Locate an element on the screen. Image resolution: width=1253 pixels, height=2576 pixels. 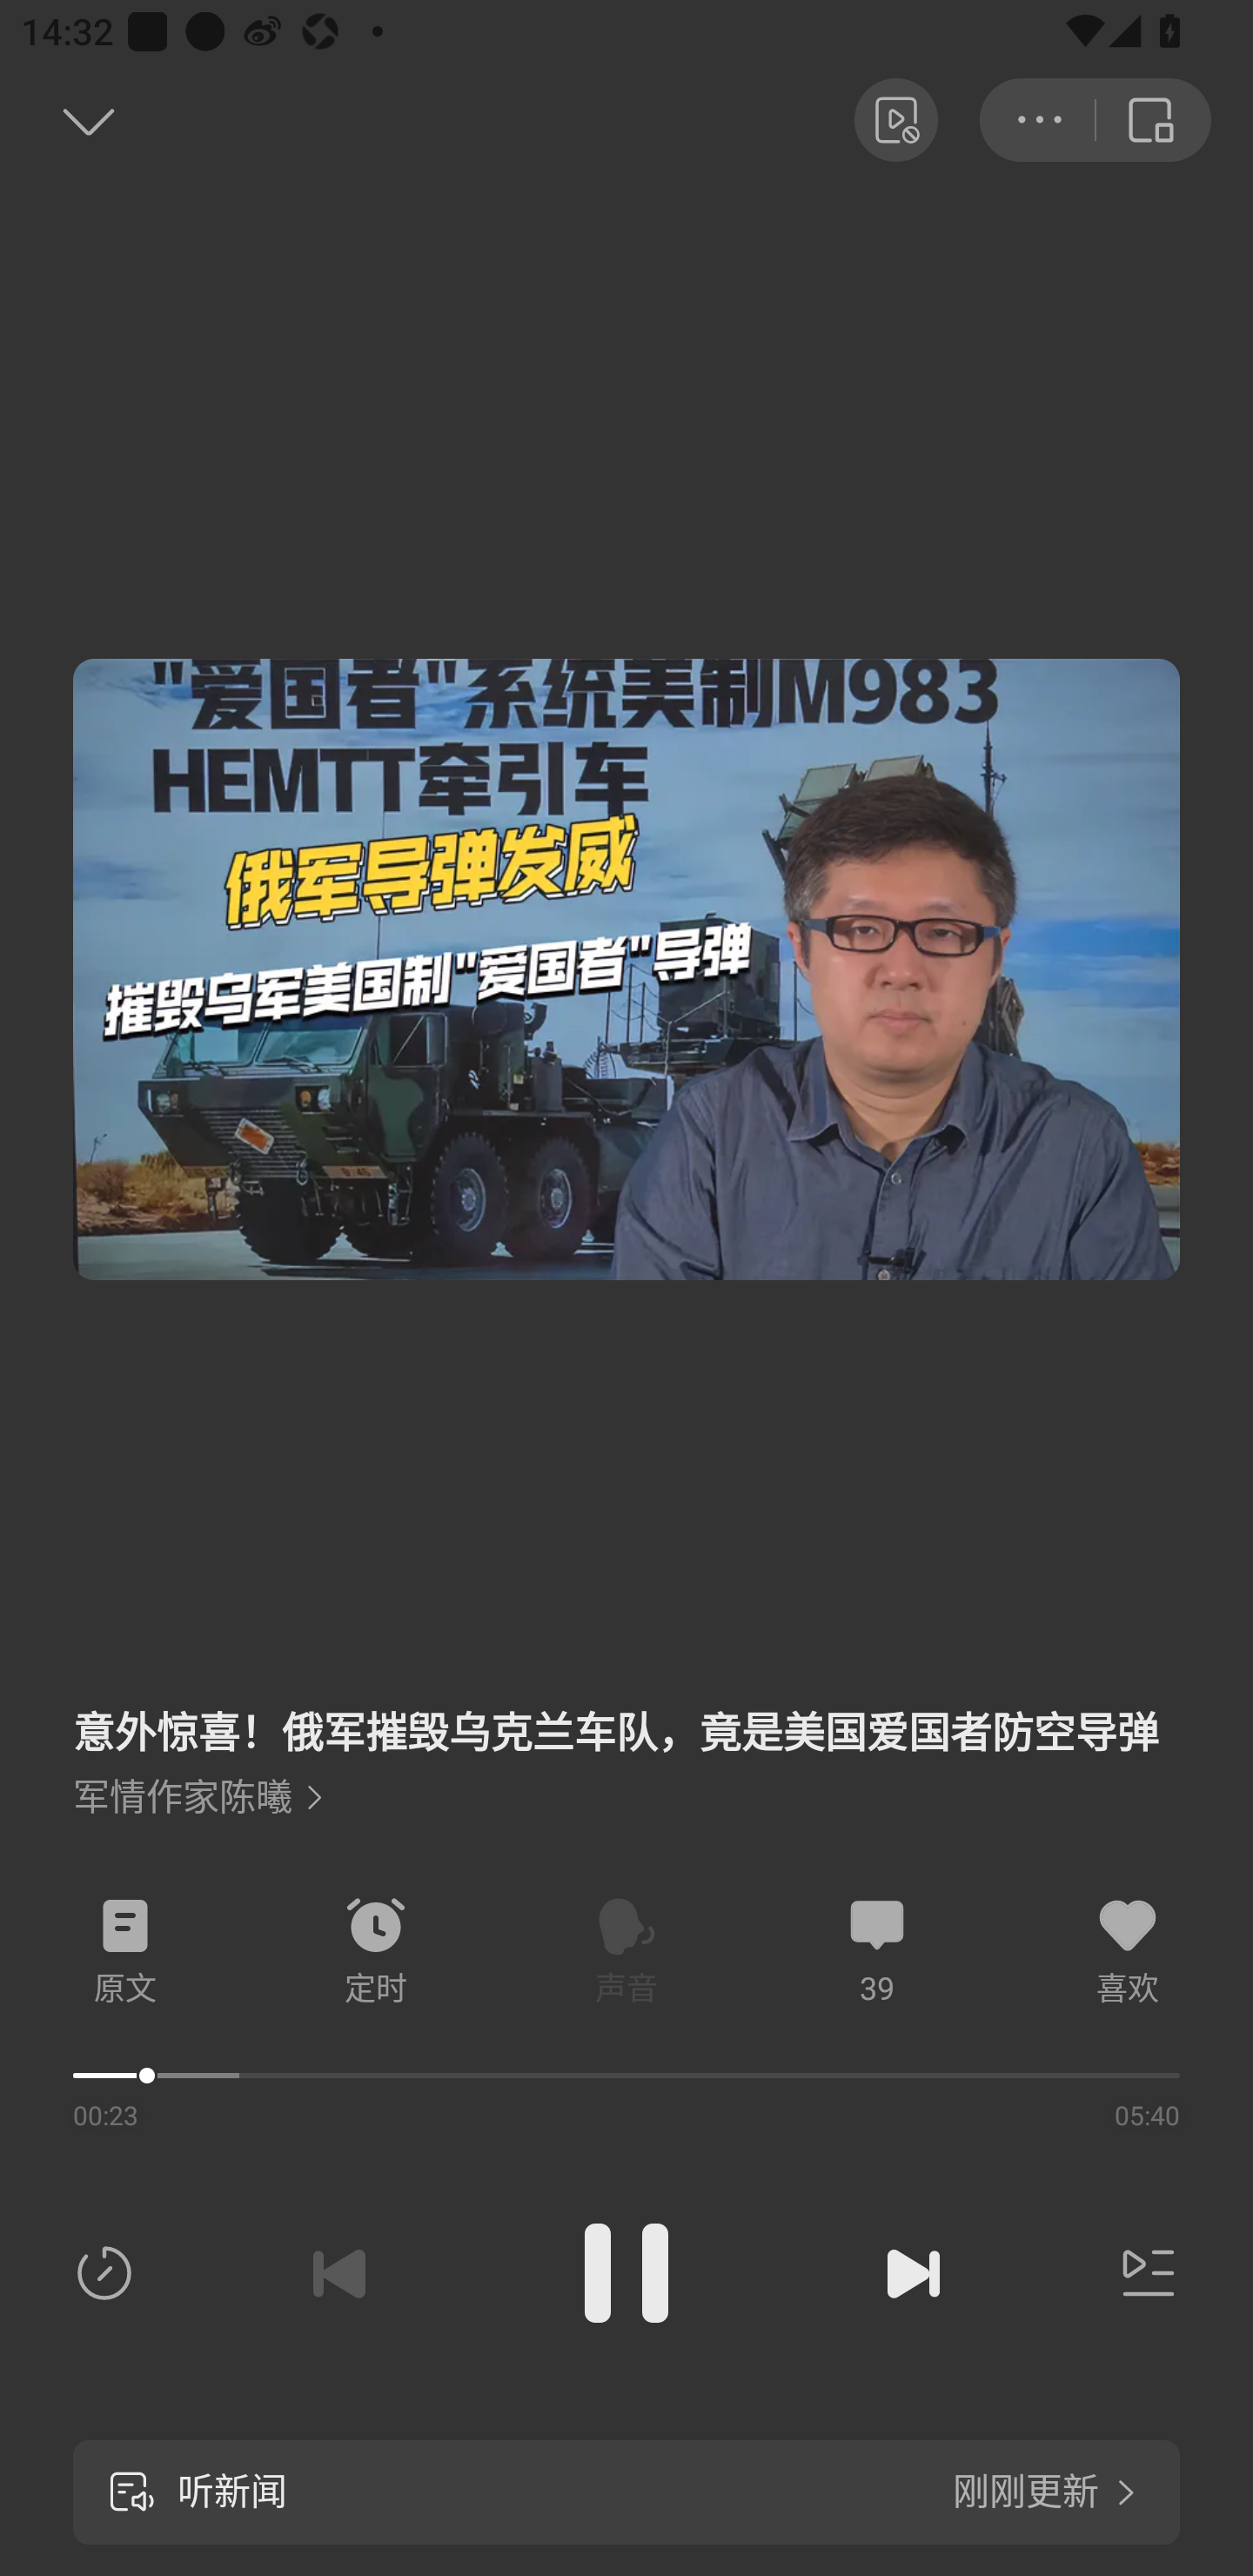
倍速，按钮 is located at coordinates (111, 2273).